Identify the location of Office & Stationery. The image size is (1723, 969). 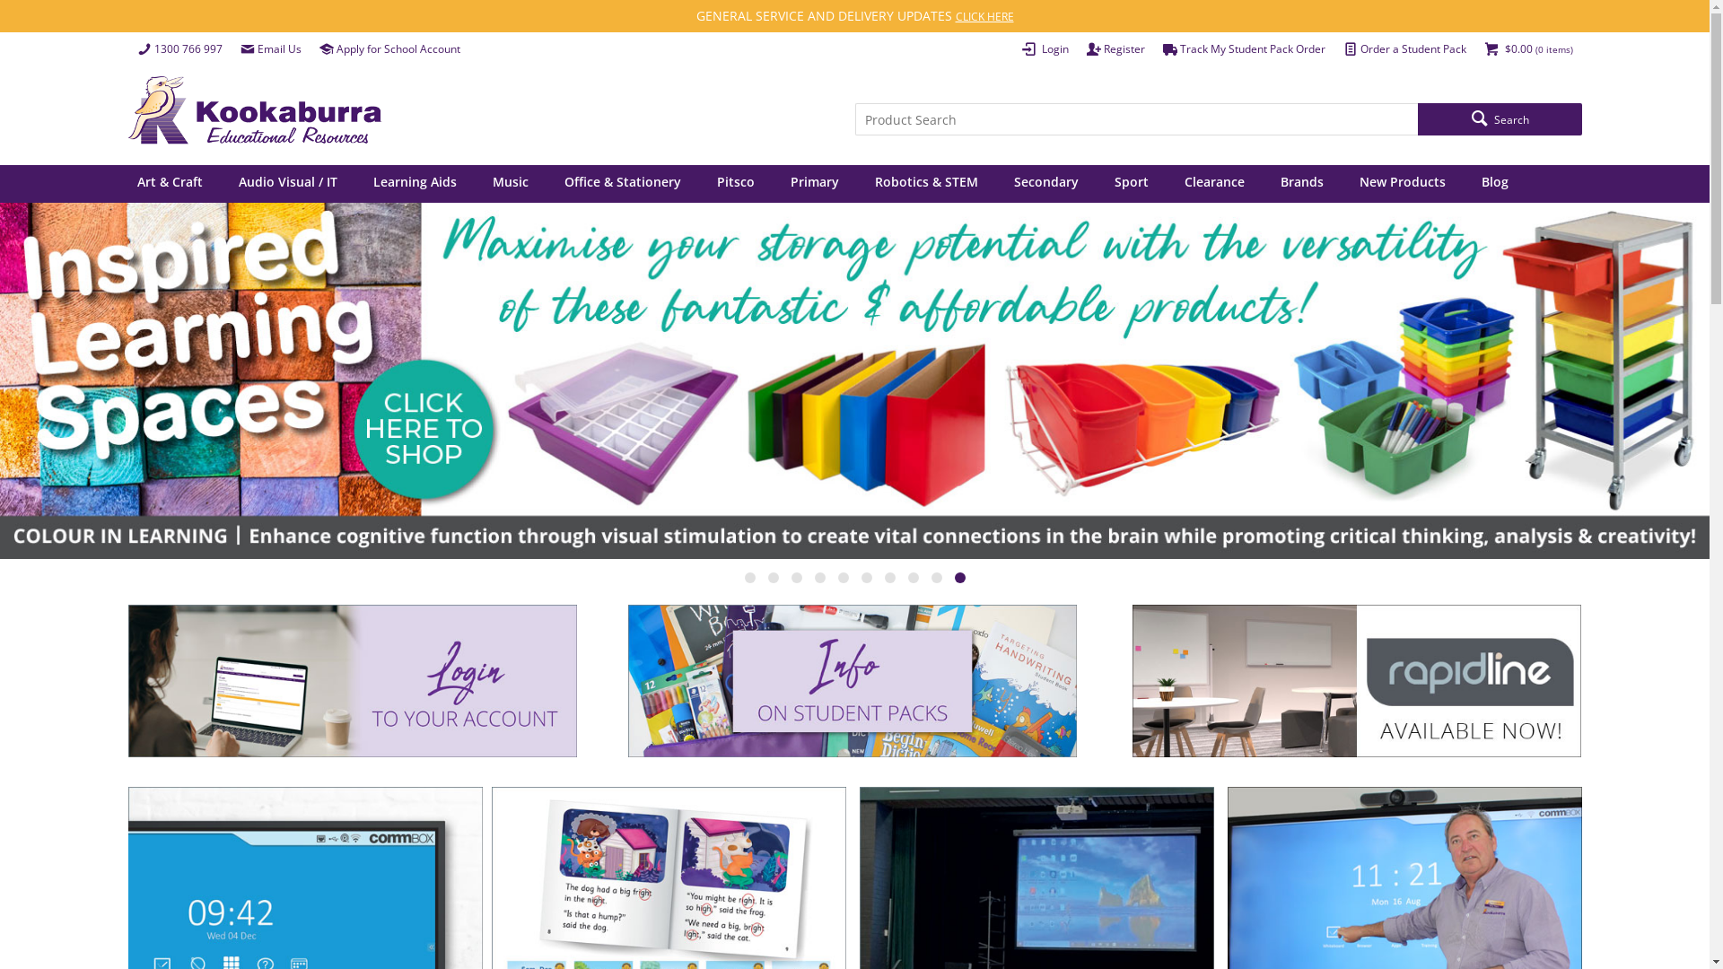
(623, 184).